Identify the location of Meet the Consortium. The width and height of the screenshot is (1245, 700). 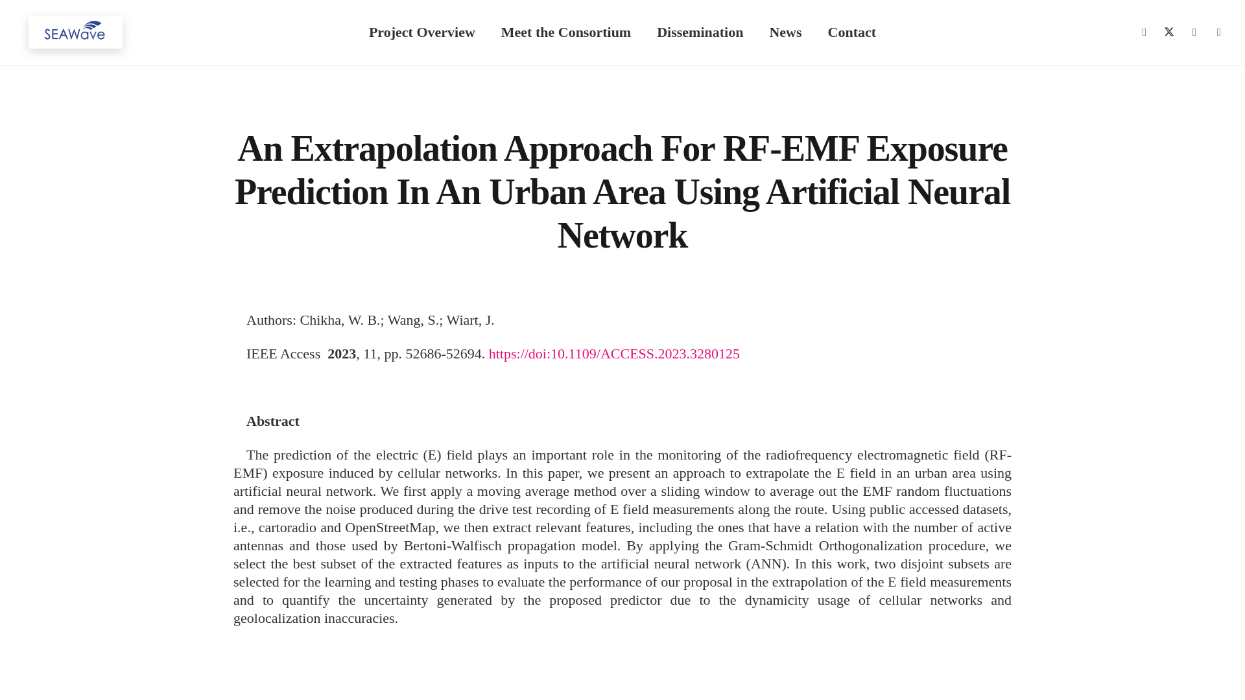
(375, 670).